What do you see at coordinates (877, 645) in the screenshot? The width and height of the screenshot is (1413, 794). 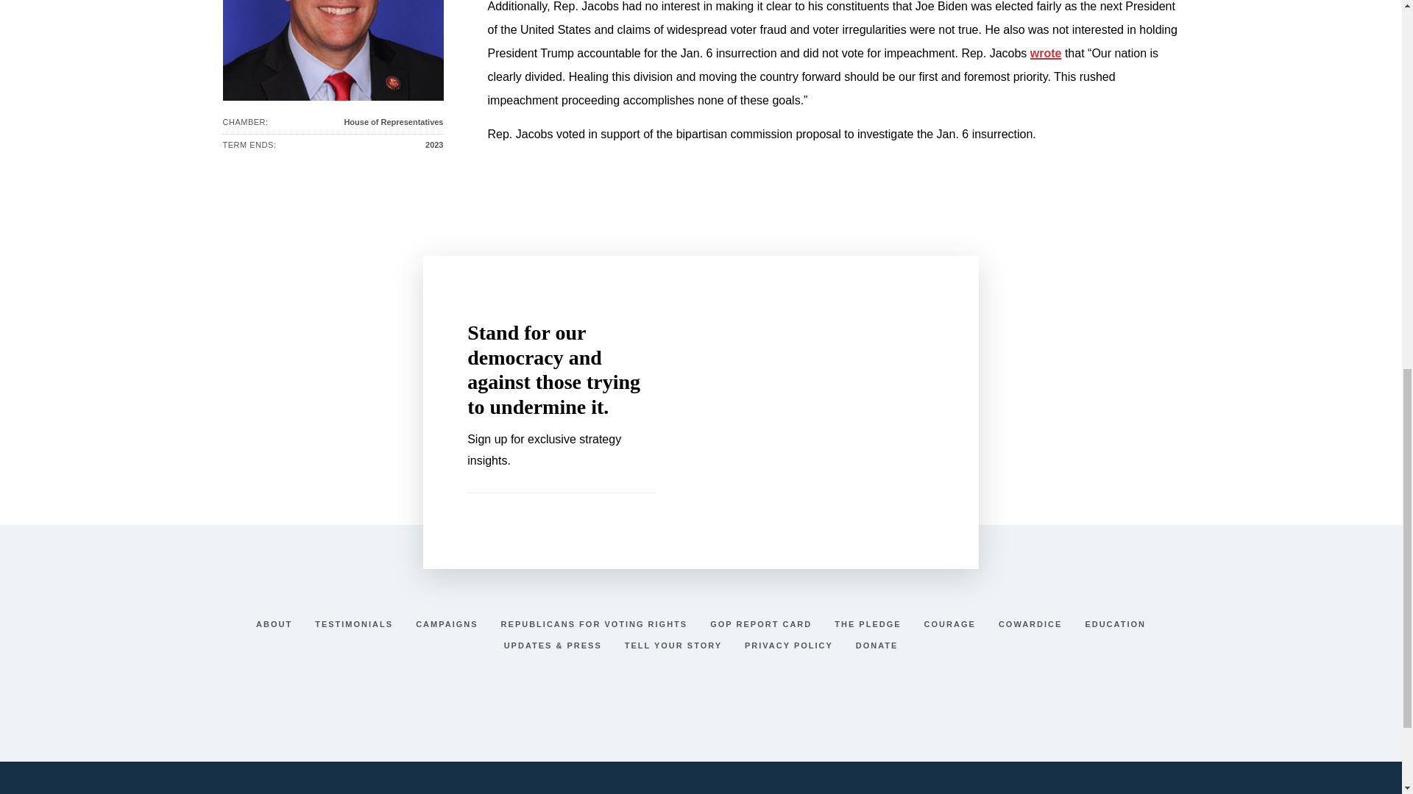 I see `DONATE` at bounding box center [877, 645].